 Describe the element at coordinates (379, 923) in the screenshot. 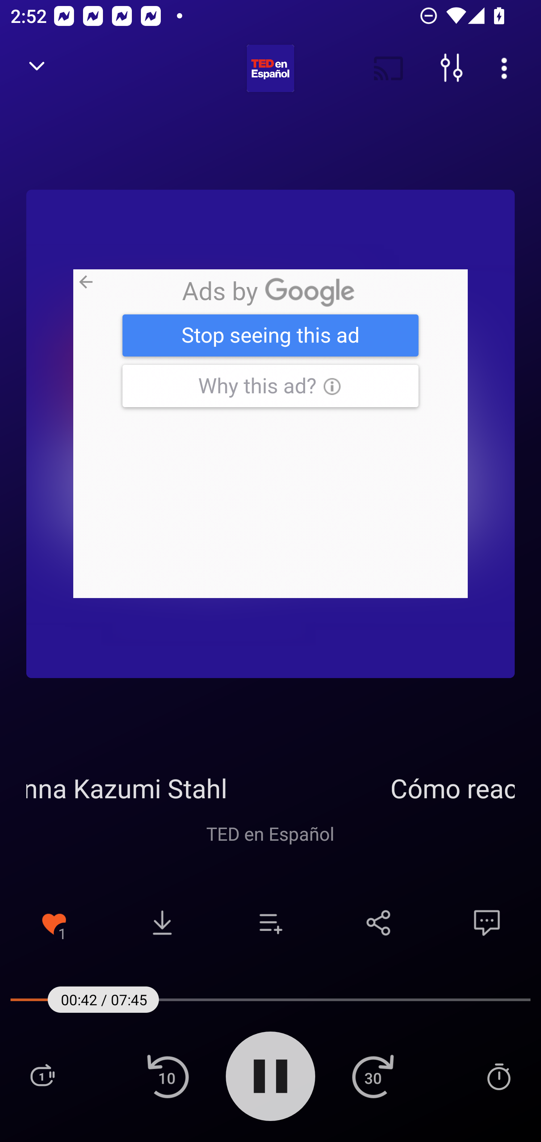

I see `Share` at that location.